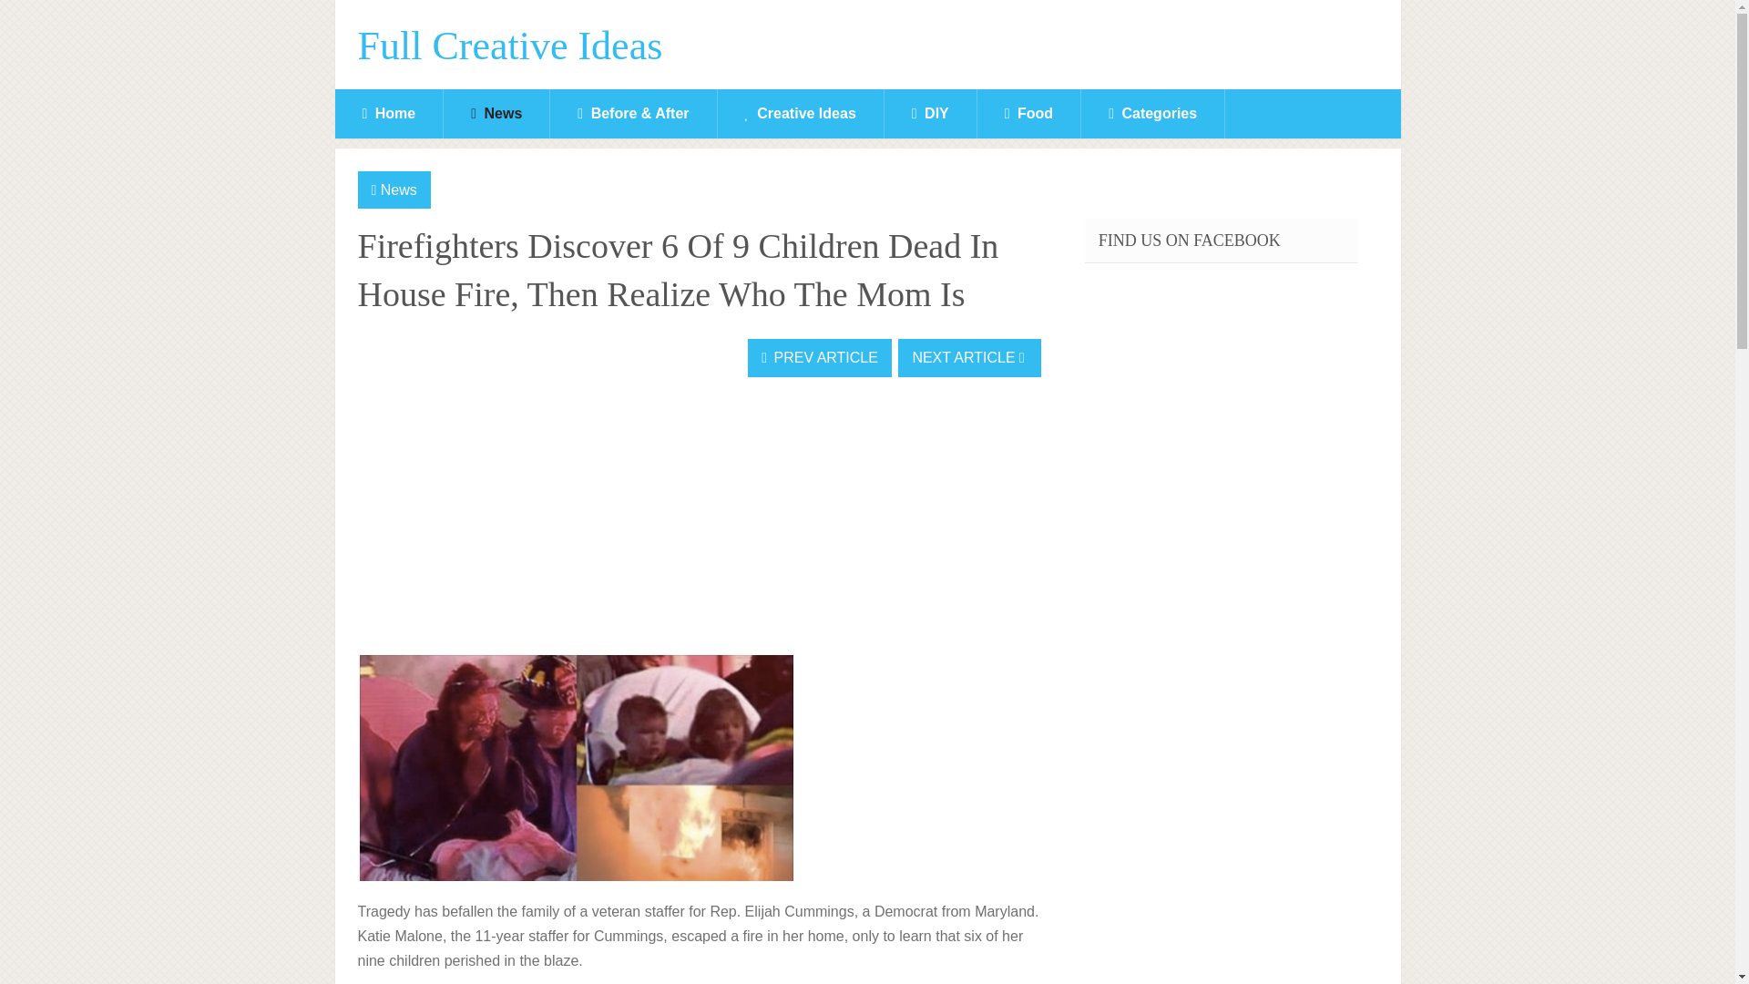 Image resolution: width=1749 pixels, height=984 pixels. Describe the element at coordinates (399, 190) in the screenshot. I see `View all posts in News` at that location.